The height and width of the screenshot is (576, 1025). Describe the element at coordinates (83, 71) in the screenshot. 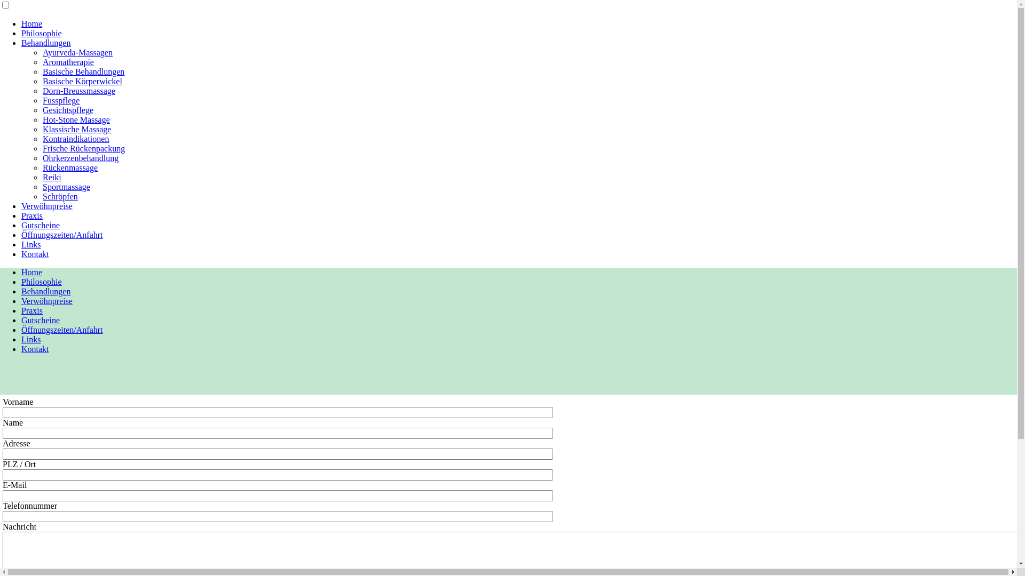

I see `Basische Behandlungen` at that location.